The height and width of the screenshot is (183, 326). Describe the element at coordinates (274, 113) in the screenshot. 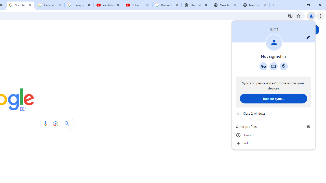

I see `Close 2 windows` at that location.